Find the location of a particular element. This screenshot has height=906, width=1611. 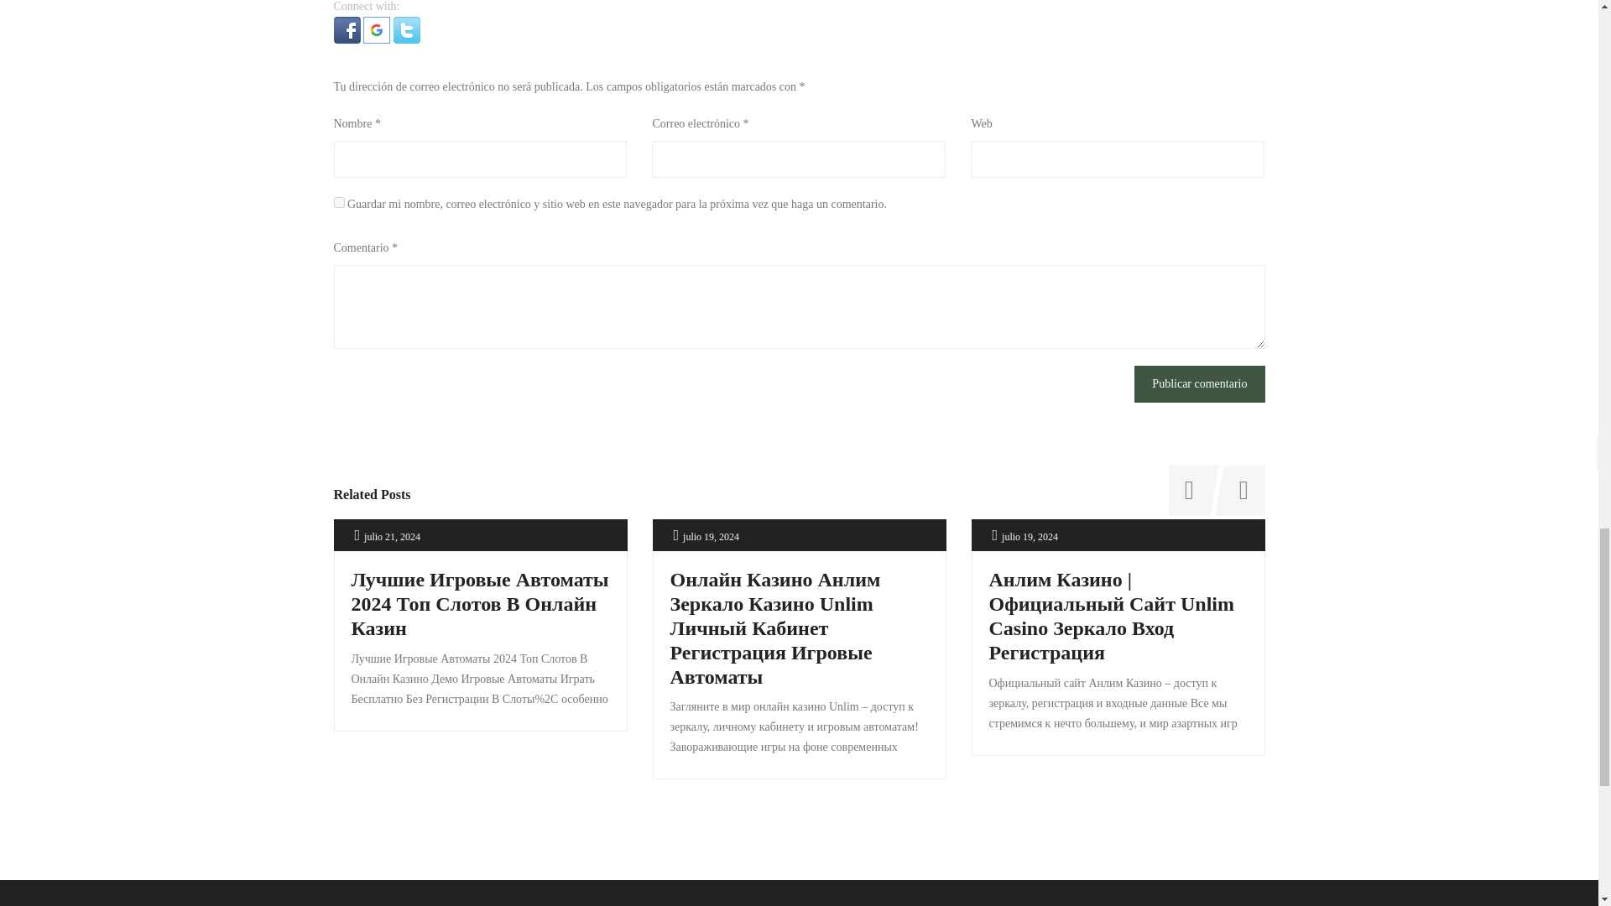

yes is located at coordinates (339, 203).